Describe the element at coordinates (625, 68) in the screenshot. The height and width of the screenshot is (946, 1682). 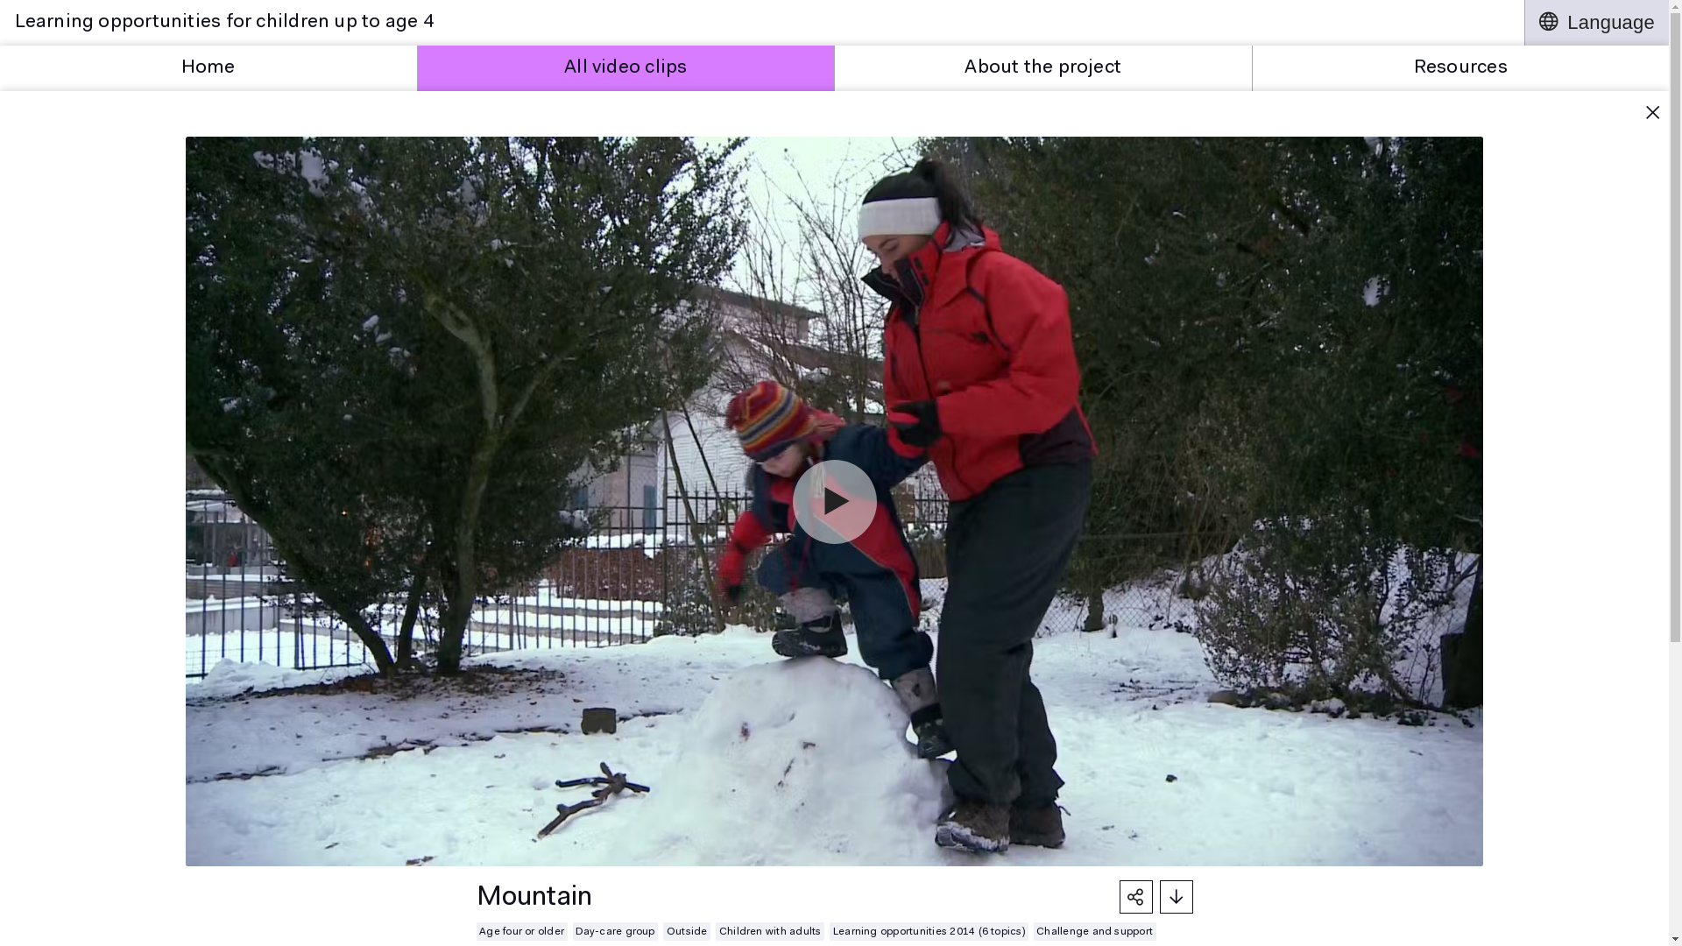
I see `All video clips` at that location.